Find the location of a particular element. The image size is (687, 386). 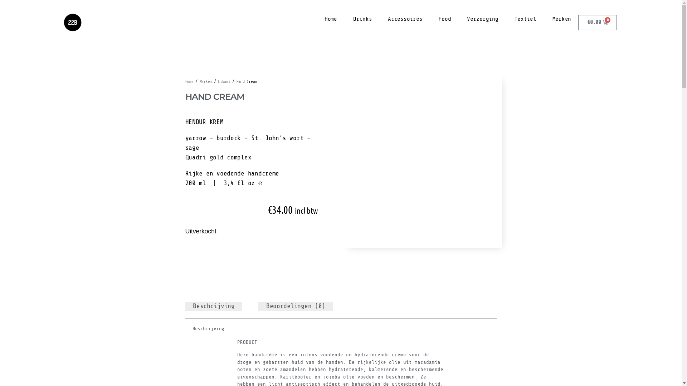

Merken is located at coordinates (206, 81).